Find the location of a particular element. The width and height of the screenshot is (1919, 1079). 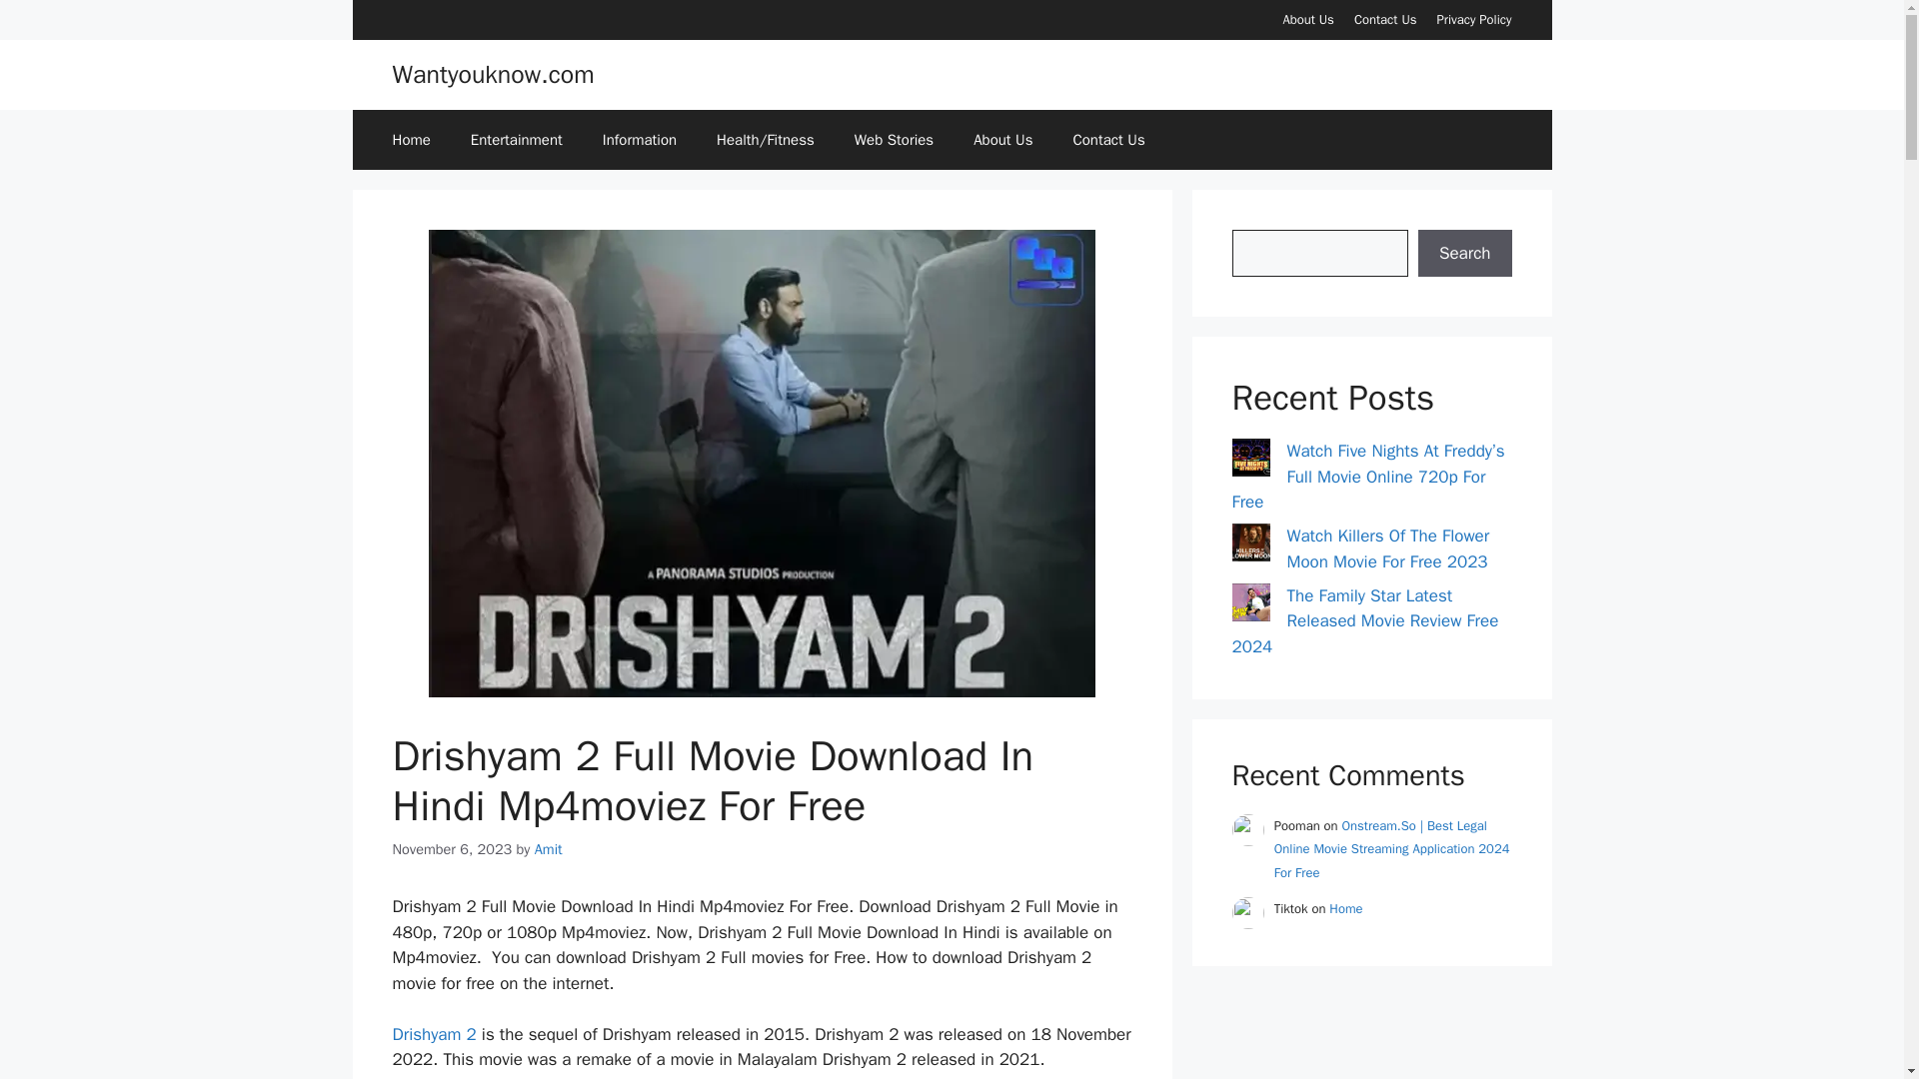

About Us is located at coordinates (1002, 140).